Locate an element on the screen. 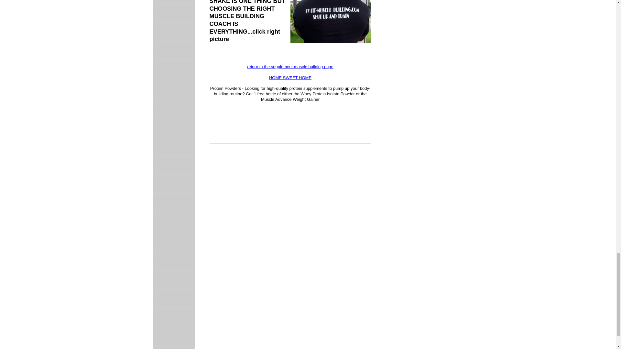 The height and width of the screenshot is (349, 621). return to the supplement muscle building page is located at coordinates (290, 67).